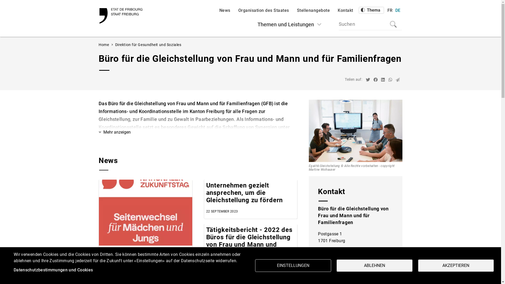  I want to click on Teilen auf Facebook, so click(376, 80).